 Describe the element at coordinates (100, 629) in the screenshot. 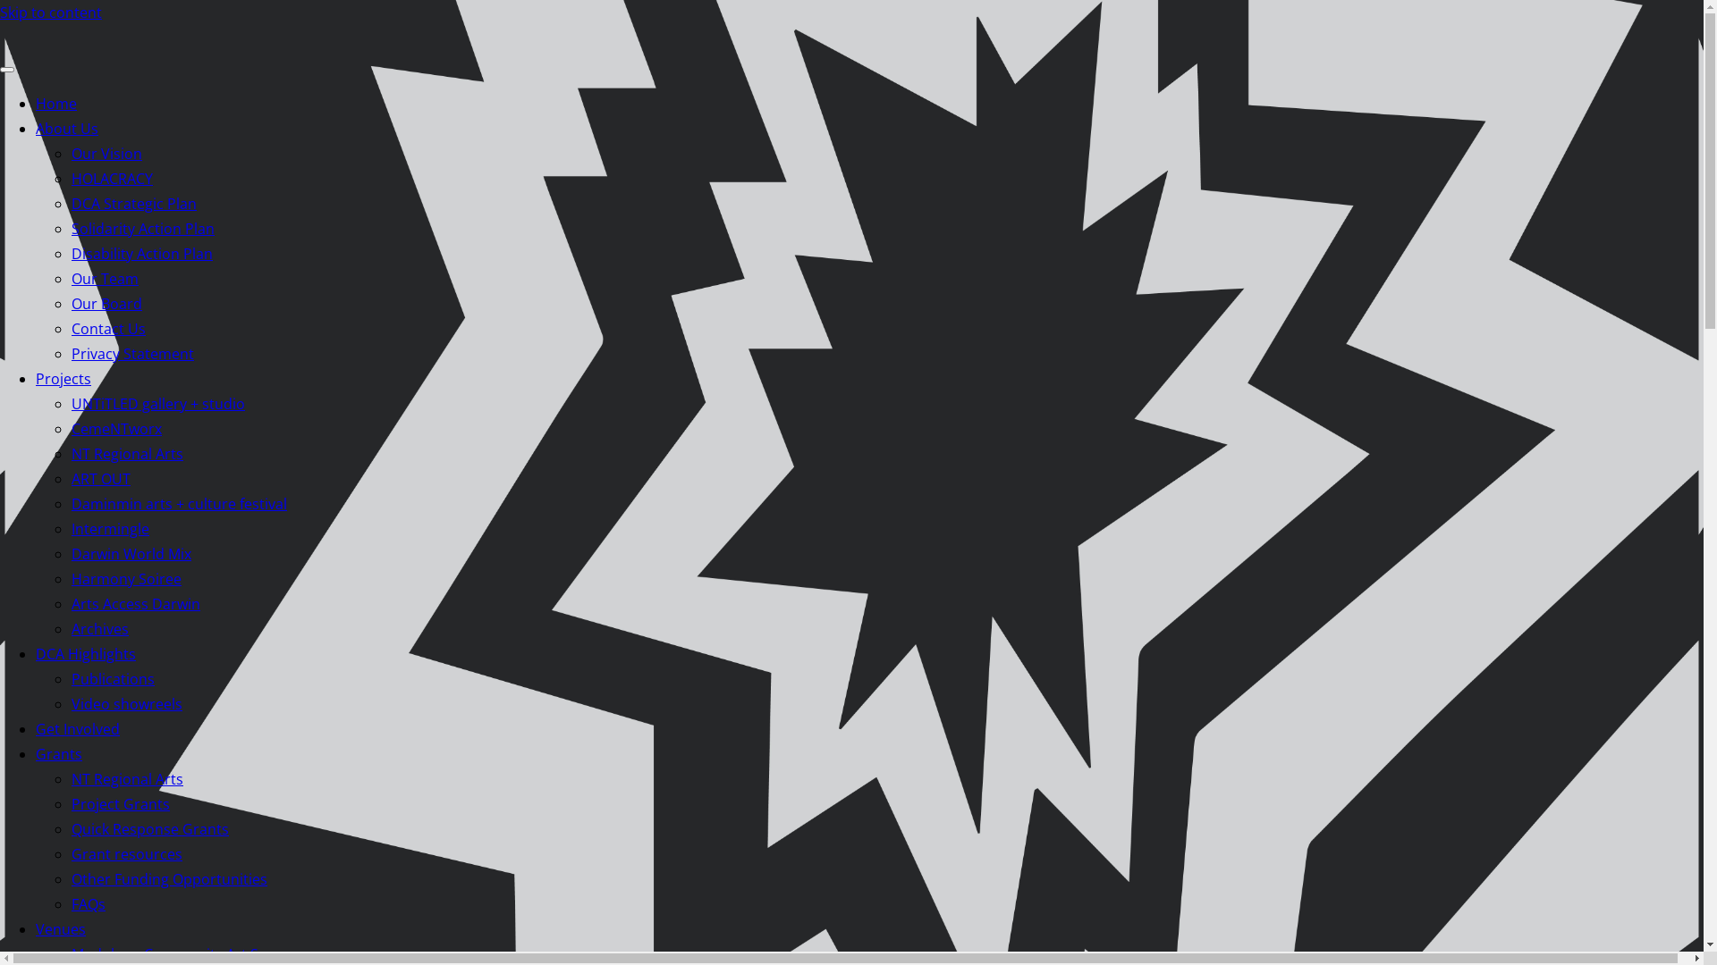

I see `Archives` at that location.